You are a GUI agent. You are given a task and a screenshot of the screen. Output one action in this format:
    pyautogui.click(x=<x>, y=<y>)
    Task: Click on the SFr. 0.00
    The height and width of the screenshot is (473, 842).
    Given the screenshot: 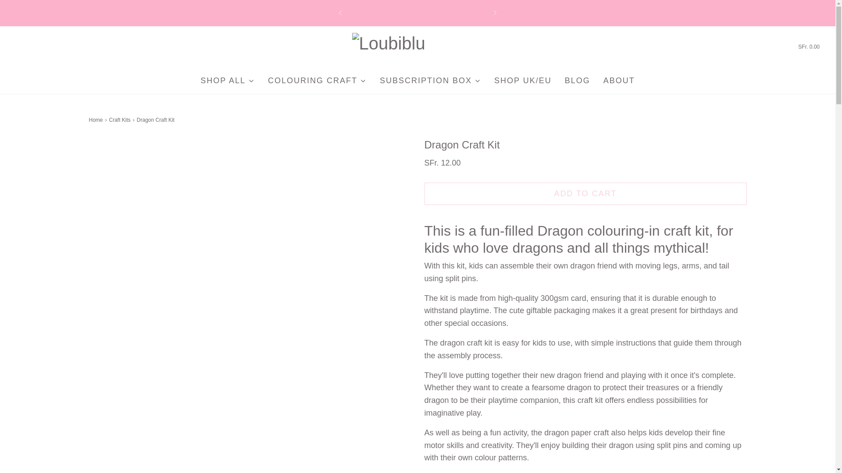 What is the action you would take?
    pyautogui.click(x=808, y=47)
    